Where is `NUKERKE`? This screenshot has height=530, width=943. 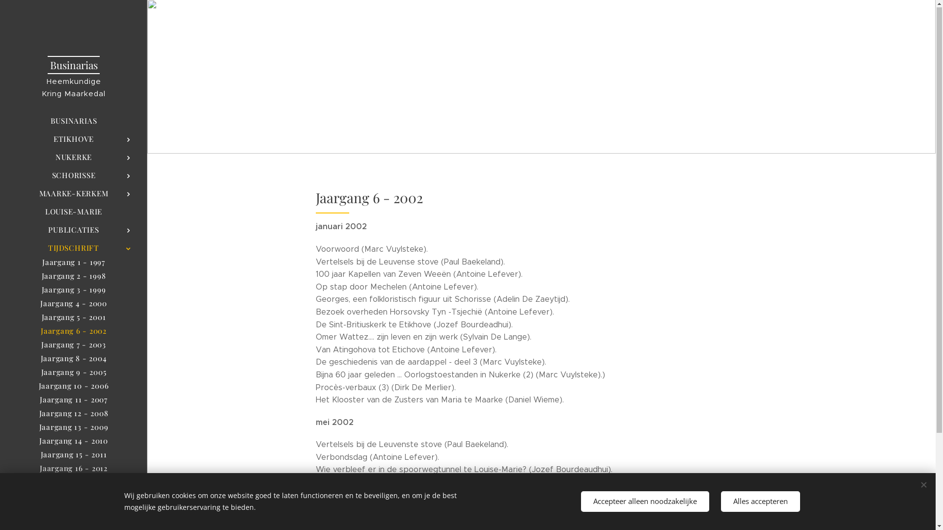
NUKERKE is located at coordinates (74, 158).